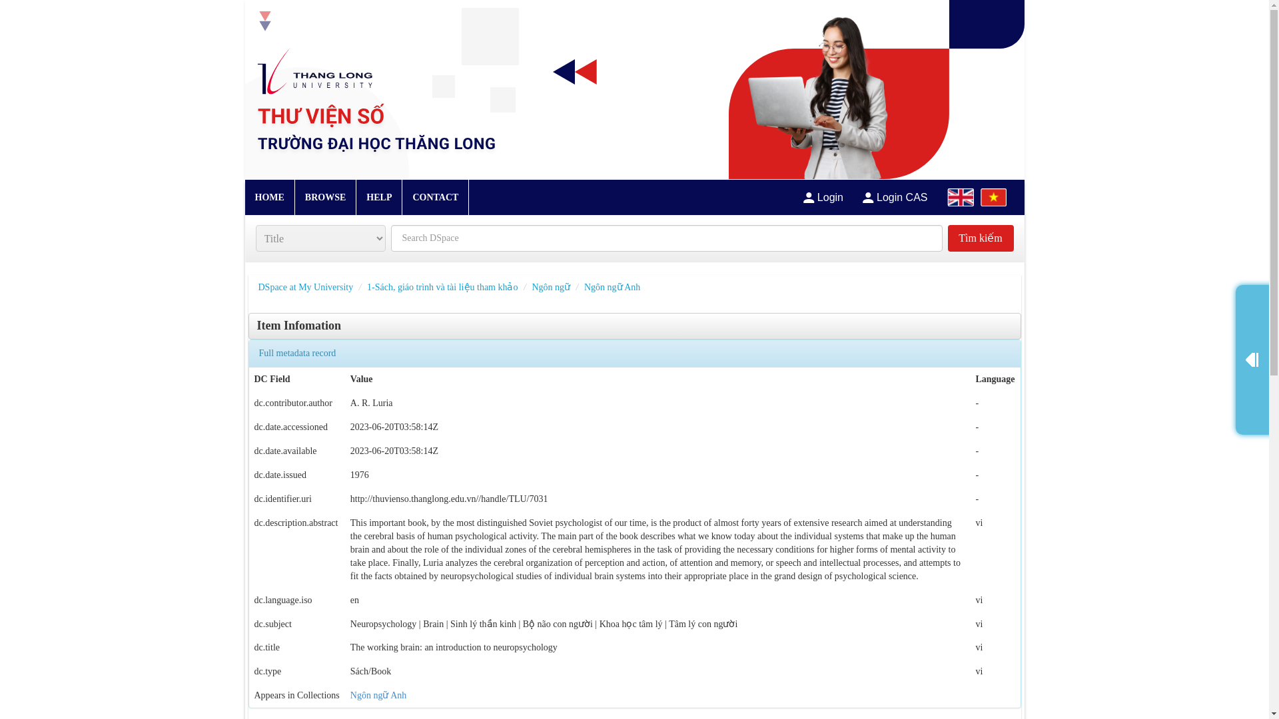 The image size is (1279, 719). What do you see at coordinates (378, 197) in the screenshot?
I see `HELP` at bounding box center [378, 197].